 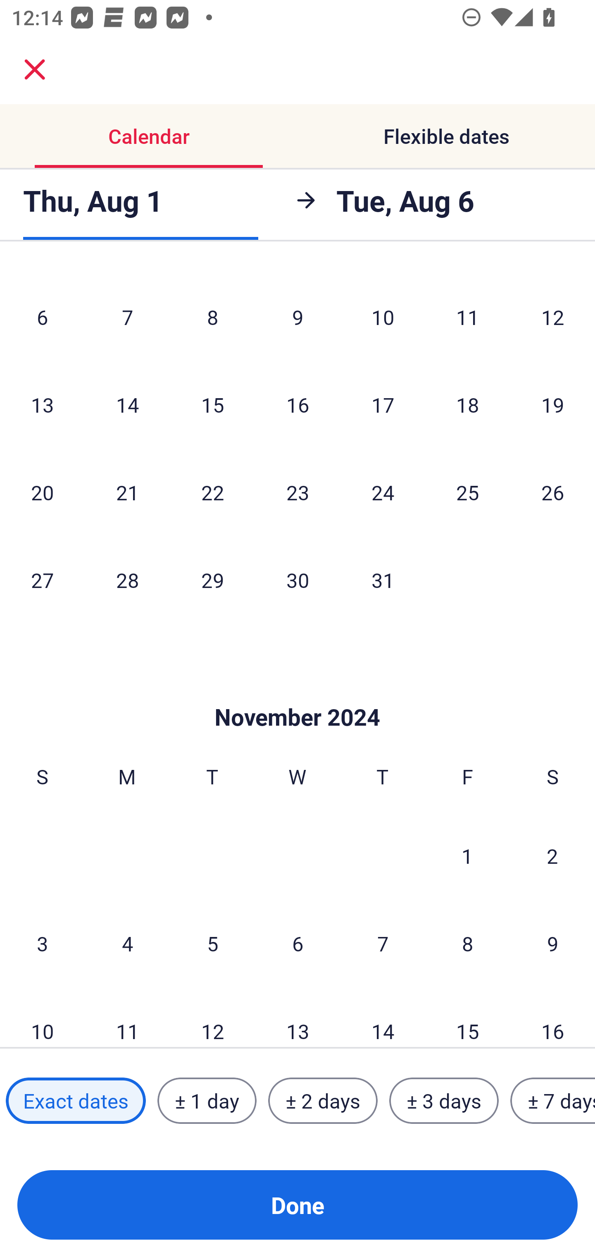 What do you see at coordinates (553, 492) in the screenshot?
I see `26 Saturday, October 26, 2024` at bounding box center [553, 492].